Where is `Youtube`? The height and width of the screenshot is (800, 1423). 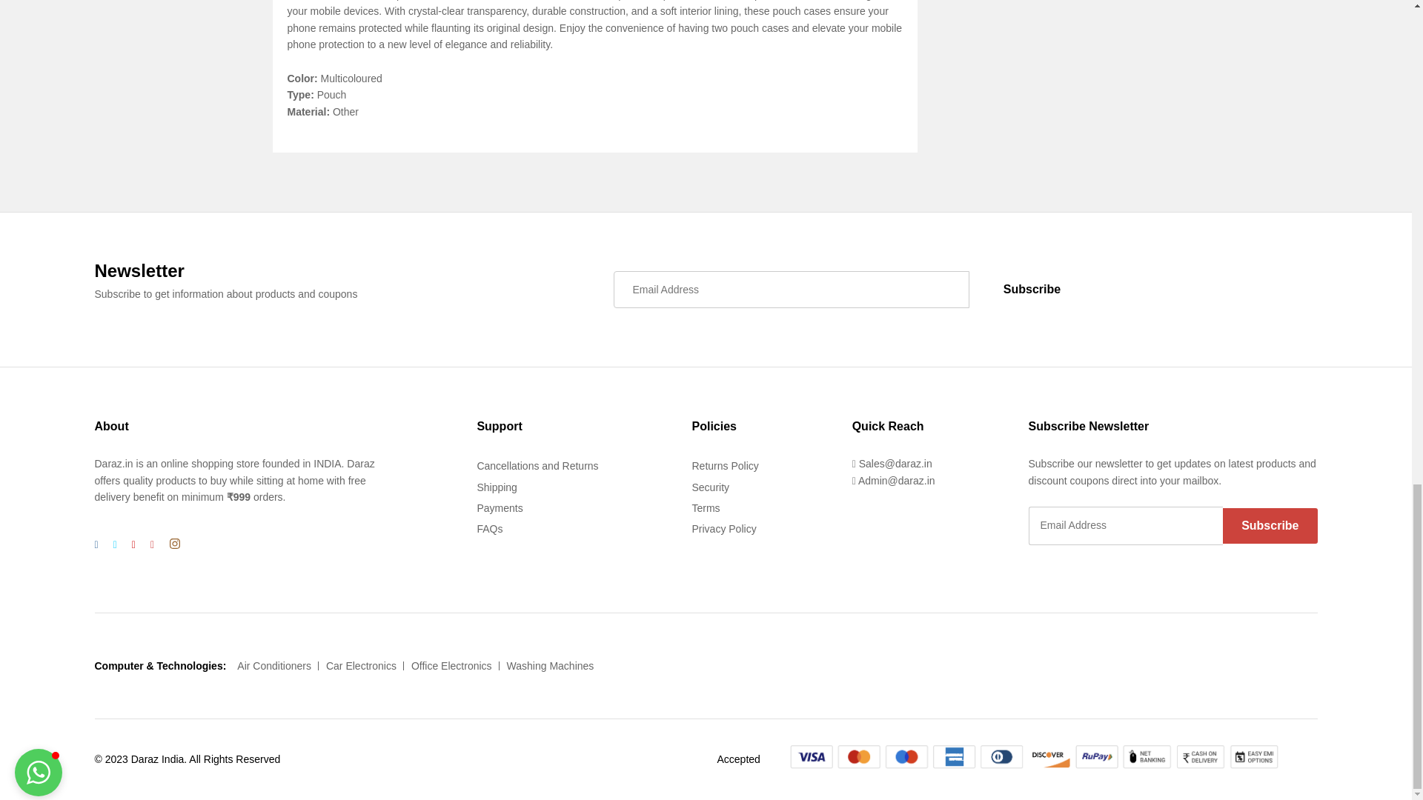 Youtube is located at coordinates (153, 544).